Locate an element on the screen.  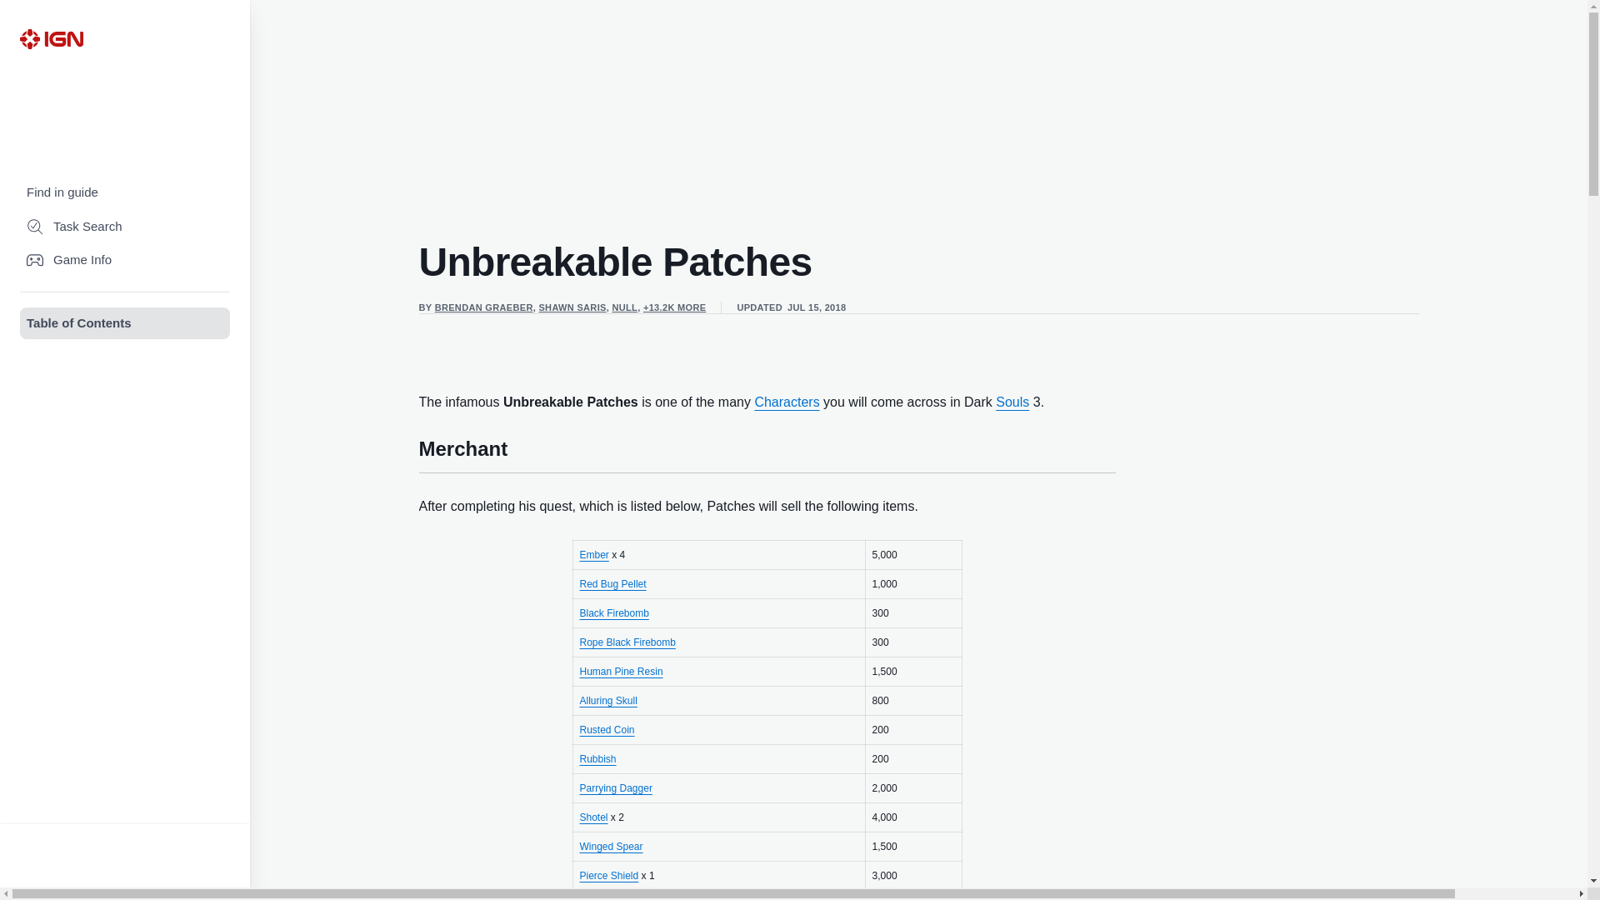
IGN Logo is located at coordinates (51, 38).